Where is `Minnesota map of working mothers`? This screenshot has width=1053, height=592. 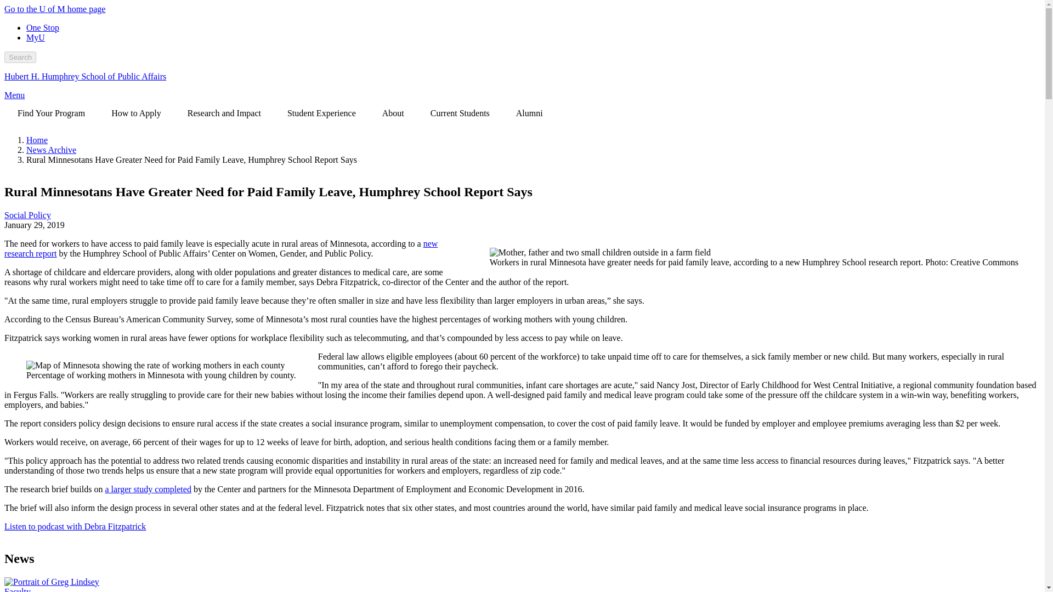
Minnesota map of working mothers is located at coordinates (161, 365).